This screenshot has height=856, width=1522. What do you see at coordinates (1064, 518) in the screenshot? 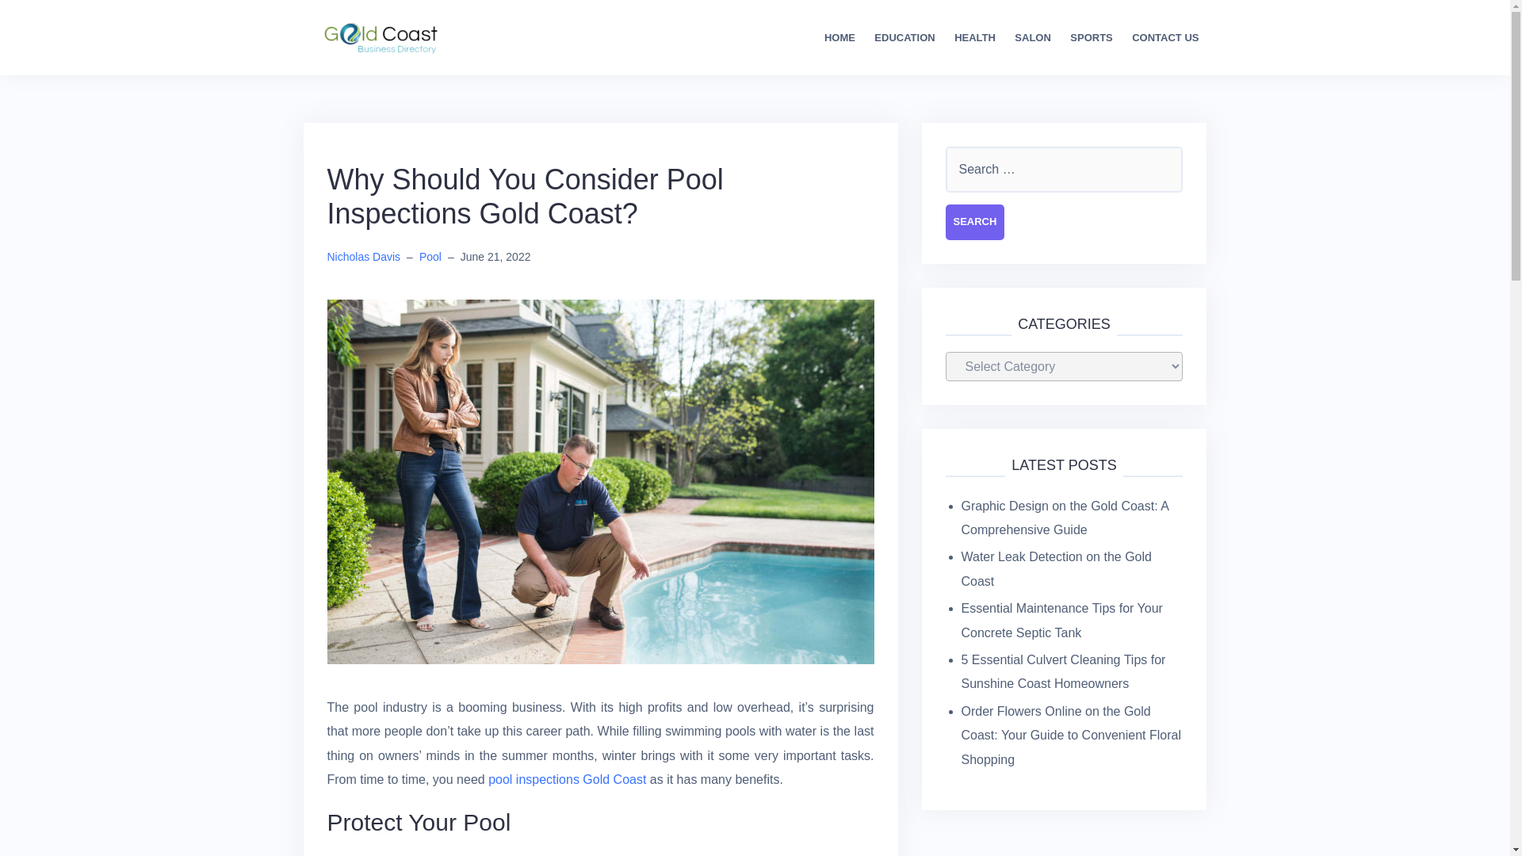
I see `Graphic Design on the Gold Coast: A Comprehensive Guide` at bounding box center [1064, 518].